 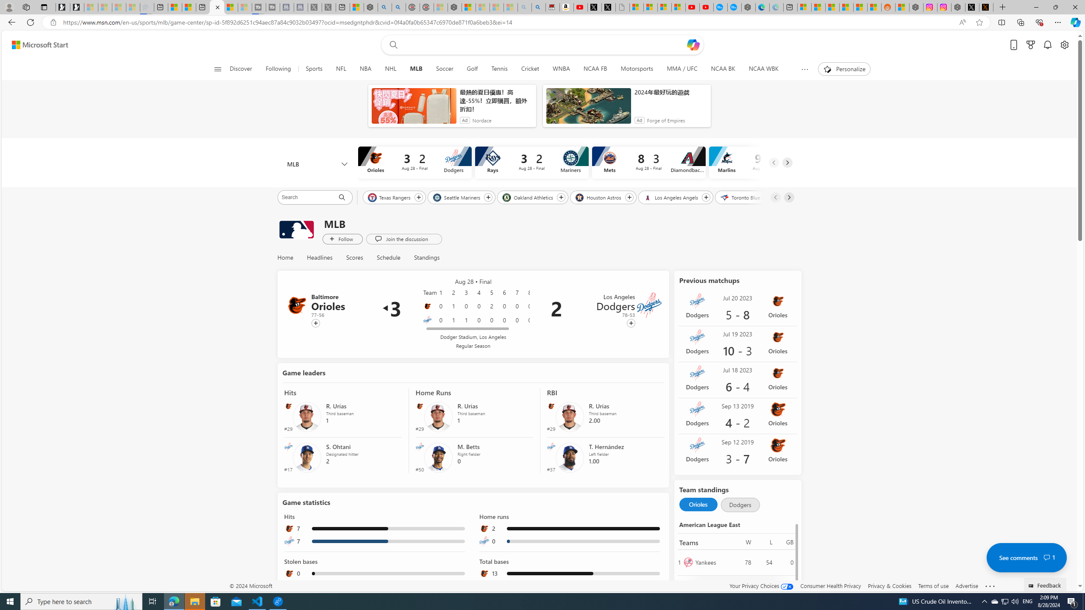 What do you see at coordinates (542, 22) in the screenshot?
I see `App bar` at bounding box center [542, 22].